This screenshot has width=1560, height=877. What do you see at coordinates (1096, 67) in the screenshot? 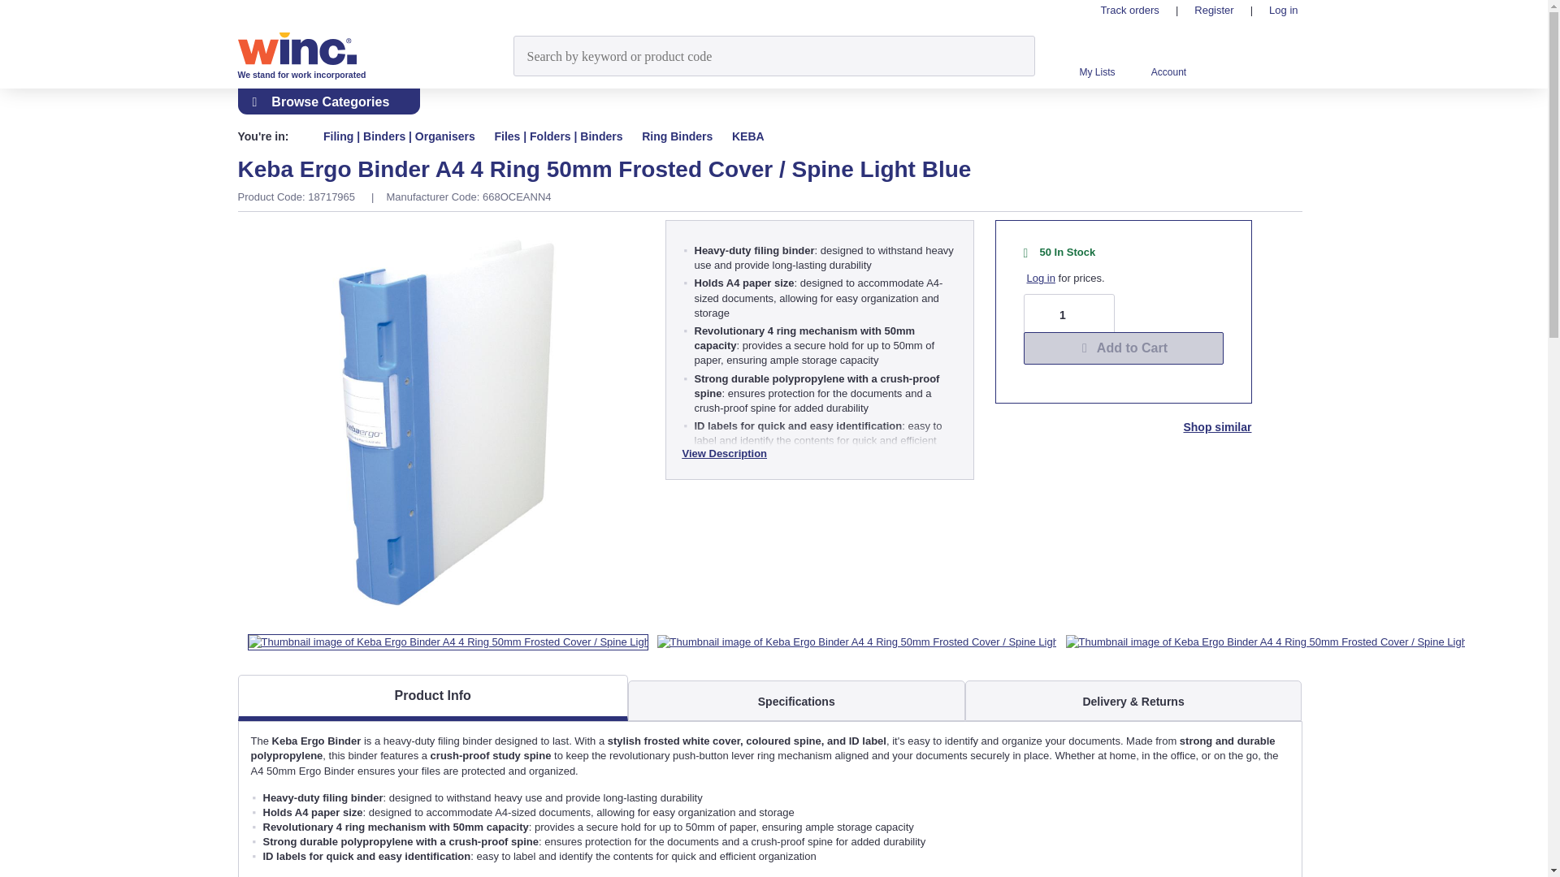
I see `My Lists` at bounding box center [1096, 67].